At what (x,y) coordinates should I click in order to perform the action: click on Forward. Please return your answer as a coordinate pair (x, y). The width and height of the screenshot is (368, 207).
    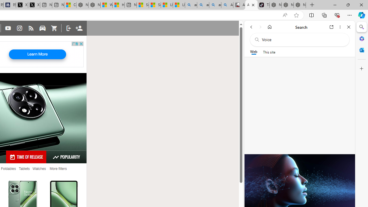
    Looking at the image, I should click on (260, 27).